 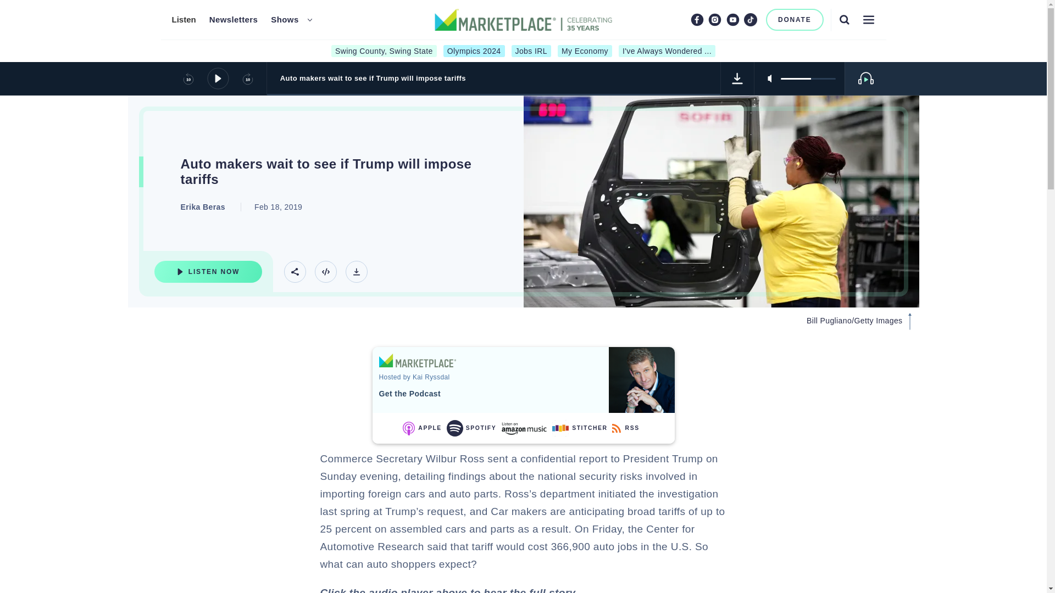 I want to click on Listen Now, so click(x=208, y=271).